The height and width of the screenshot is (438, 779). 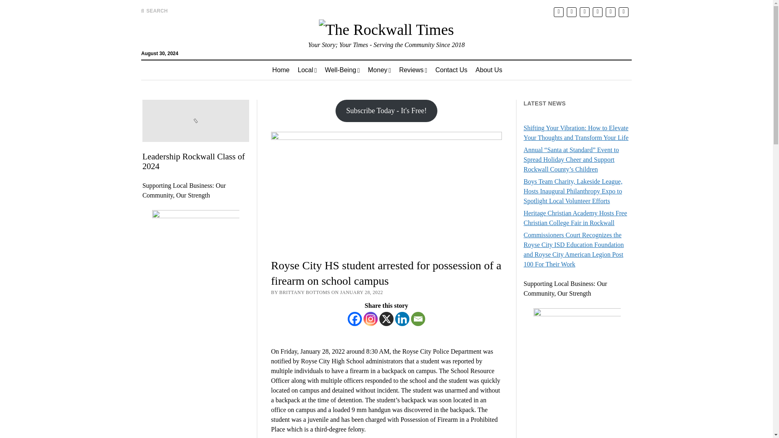 What do you see at coordinates (506, 69) in the screenshot?
I see `Search` at bounding box center [506, 69].